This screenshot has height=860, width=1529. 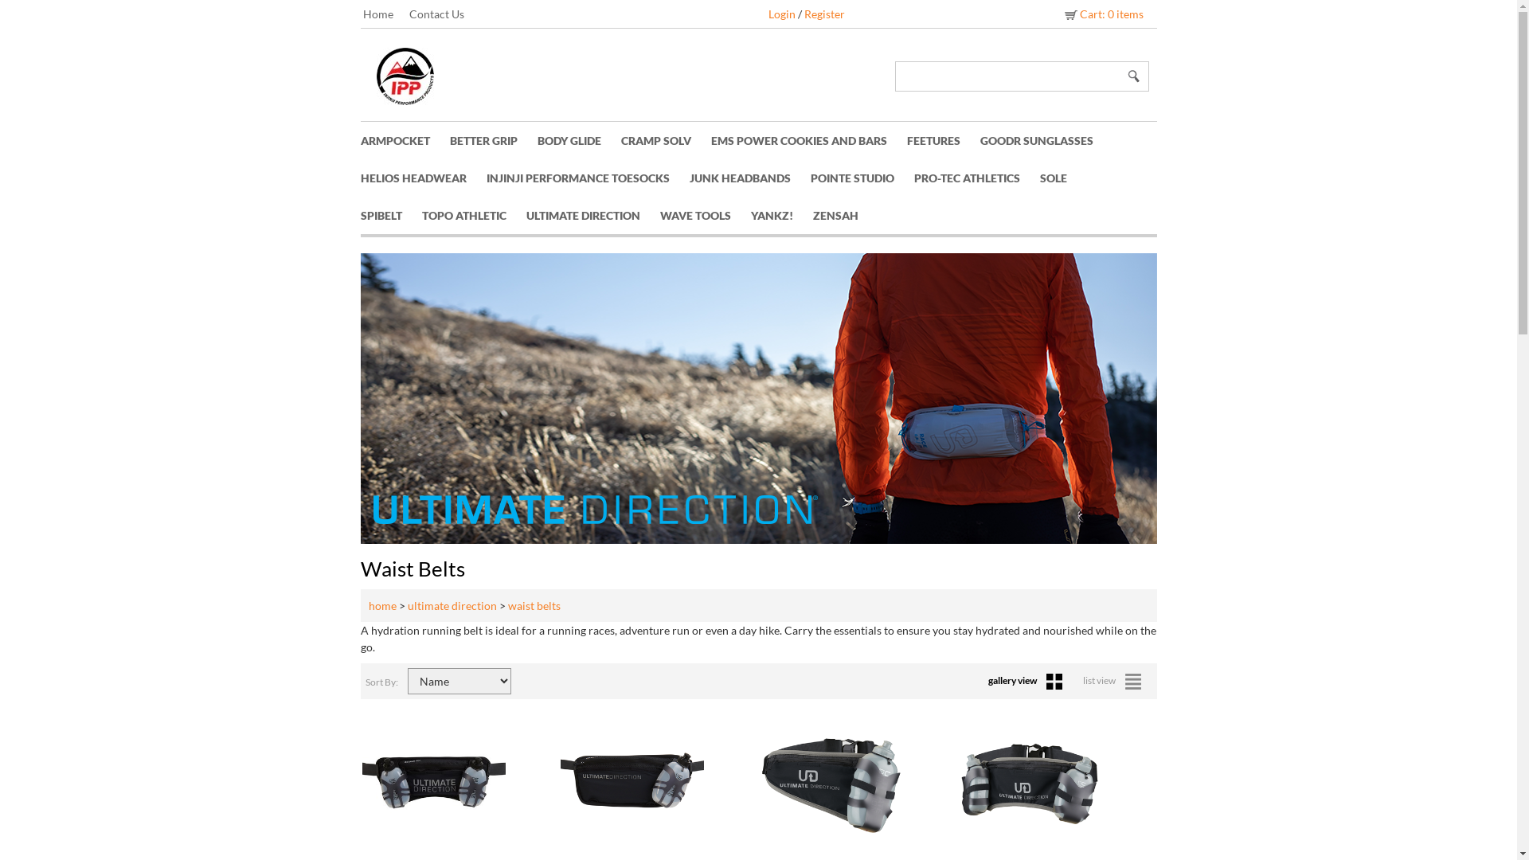 I want to click on TOPO ATHLETIC, so click(x=475, y=215).